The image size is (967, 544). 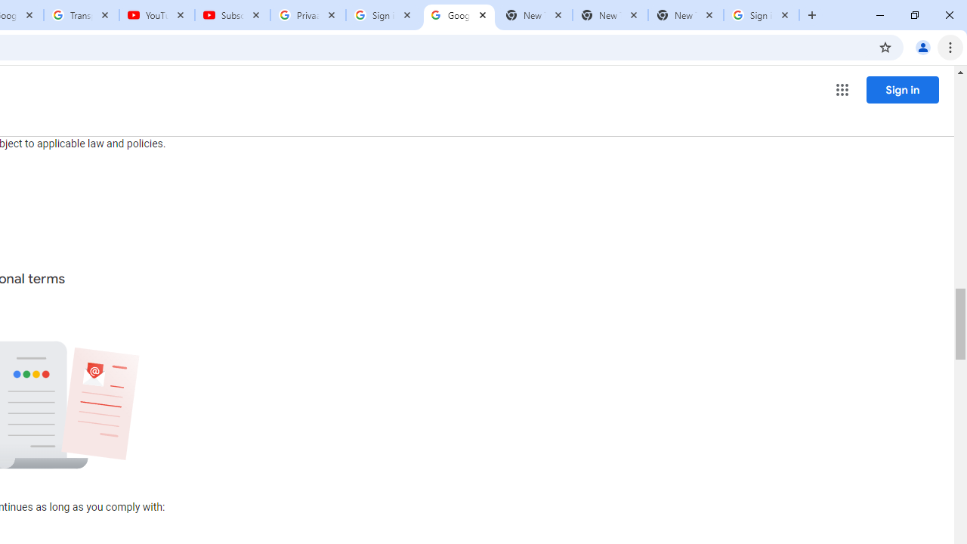 What do you see at coordinates (233, 15) in the screenshot?
I see `Subscriptions - YouTube` at bounding box center [233, 15].